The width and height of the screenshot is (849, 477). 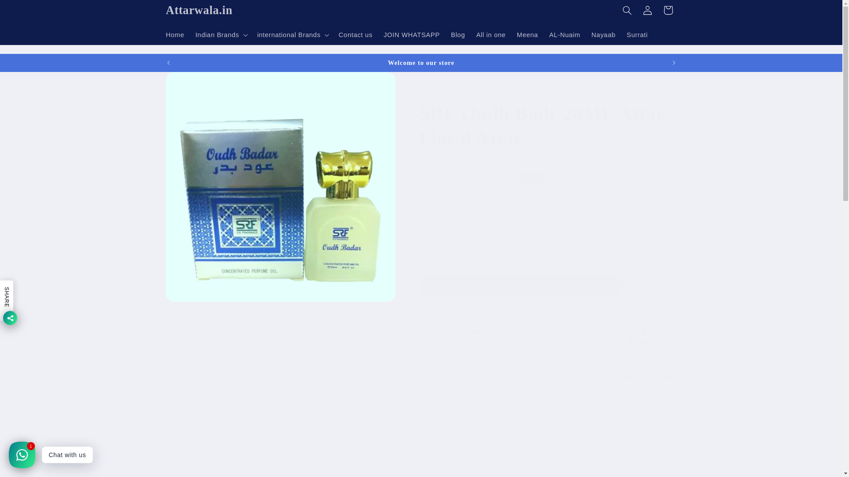 I want to click on Home, so click(x=175, y=35).